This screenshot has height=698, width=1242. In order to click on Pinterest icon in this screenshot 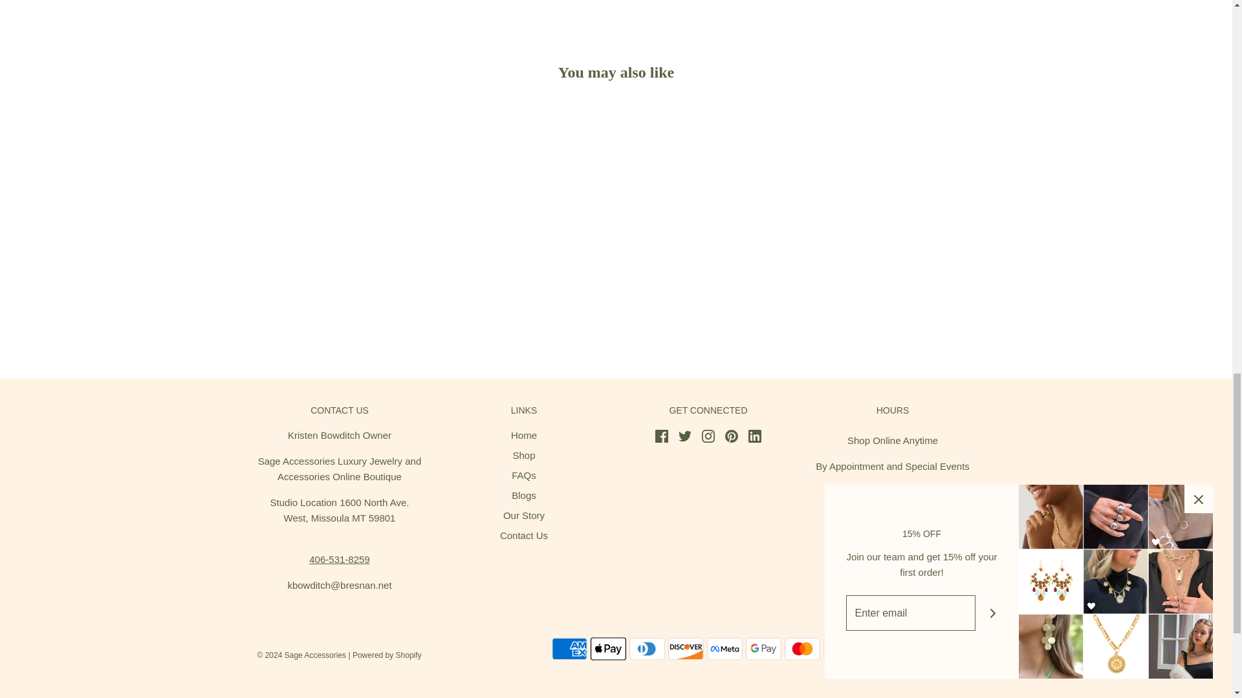, I will do `click(731, 436)`.